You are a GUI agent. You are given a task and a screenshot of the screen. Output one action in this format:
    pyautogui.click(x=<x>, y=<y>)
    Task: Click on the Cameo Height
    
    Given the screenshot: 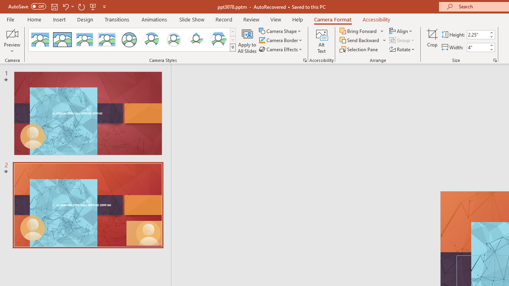 What is the action you would take?
    pyautogui.click(x=478, y=35)
    